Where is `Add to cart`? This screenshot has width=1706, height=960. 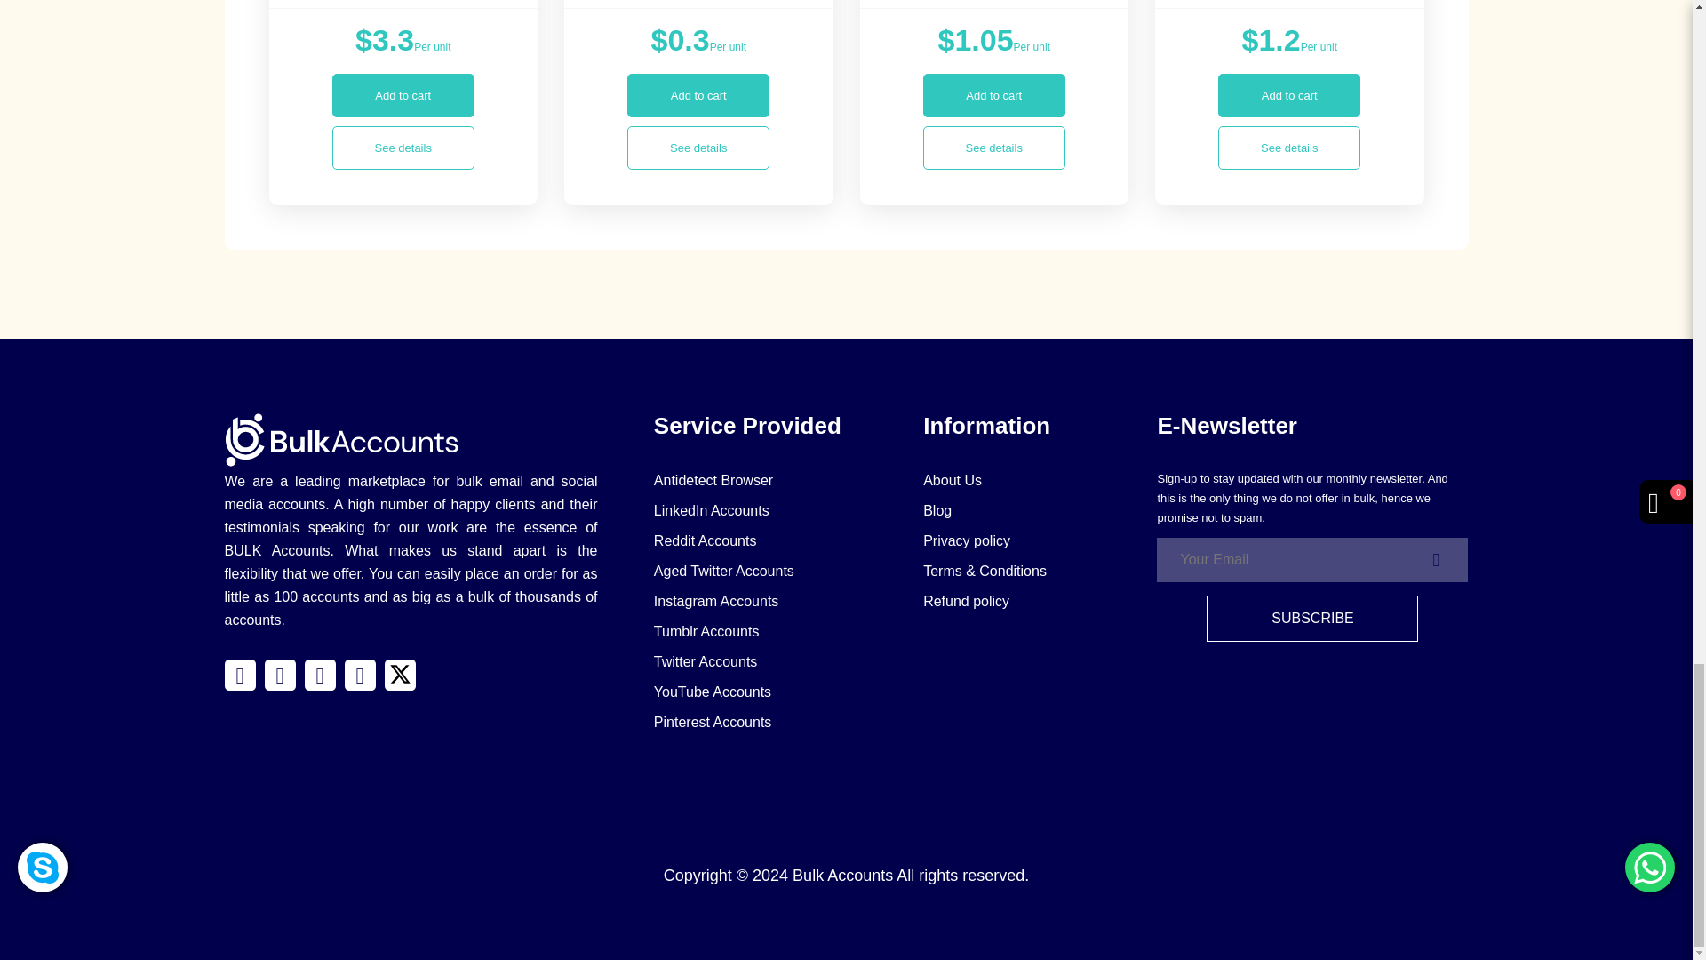 Add to cart is located at coordinates (993, 95).